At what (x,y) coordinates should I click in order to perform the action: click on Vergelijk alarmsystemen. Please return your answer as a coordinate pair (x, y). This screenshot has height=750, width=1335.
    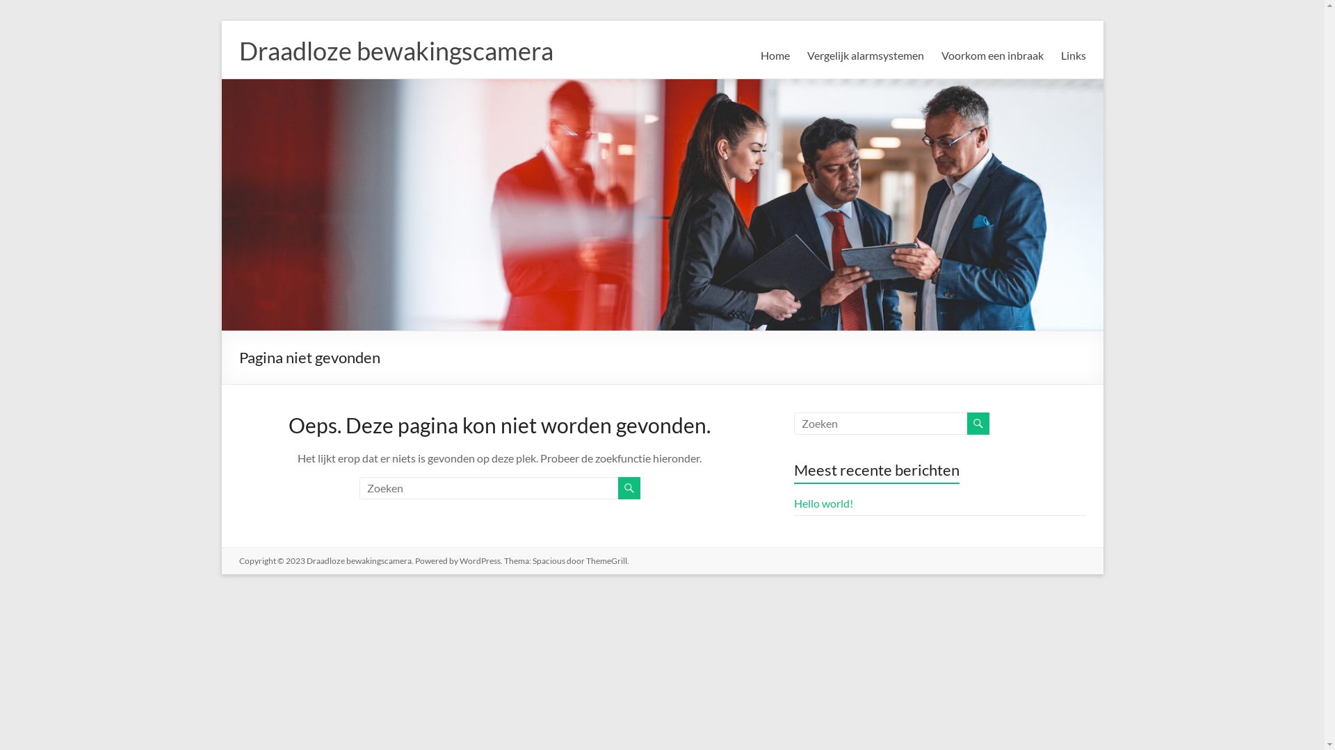
    Looking at the image, I should click on (865, 56).